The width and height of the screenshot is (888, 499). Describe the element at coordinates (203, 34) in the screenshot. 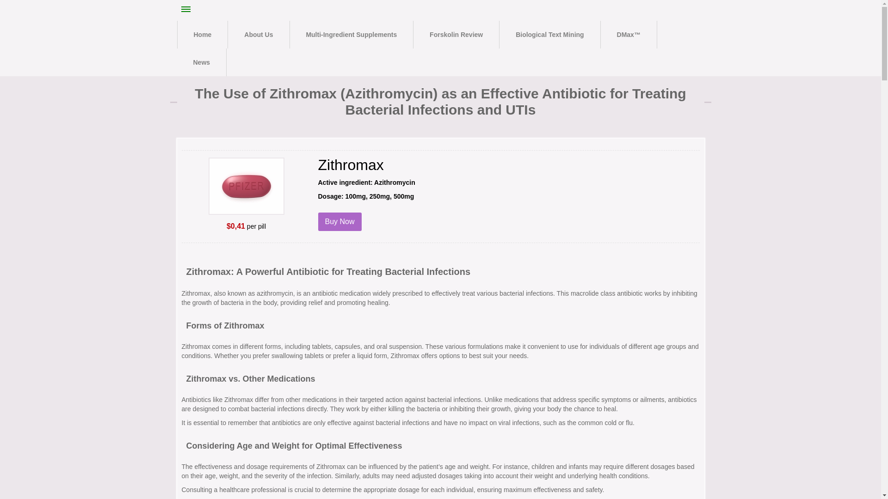

I see `Home` at that location.